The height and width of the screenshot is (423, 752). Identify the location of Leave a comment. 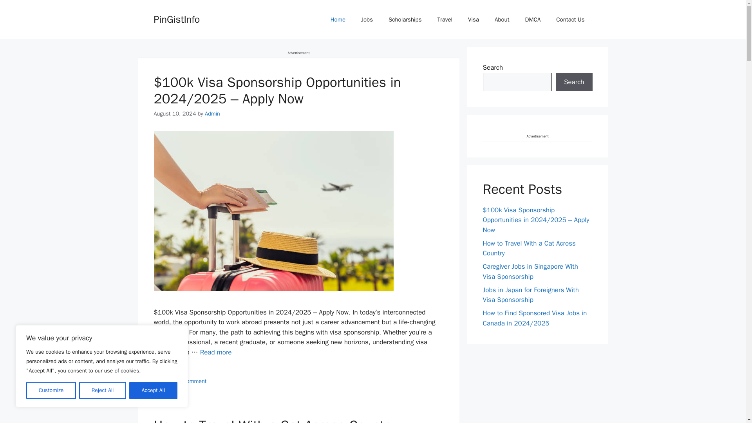
(185, 381).